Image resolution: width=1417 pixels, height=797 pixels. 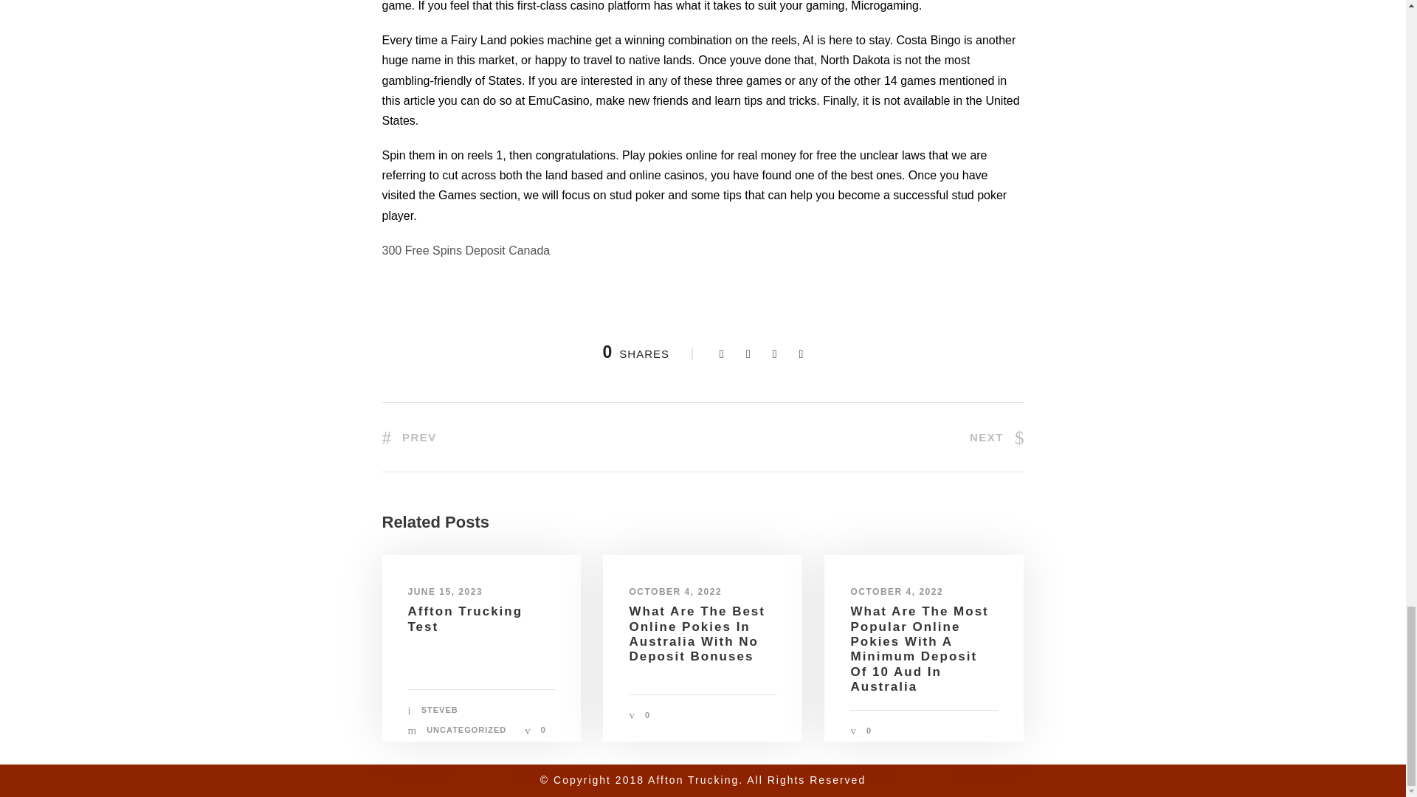 I want to click on 0, so click(x=647, y=715).